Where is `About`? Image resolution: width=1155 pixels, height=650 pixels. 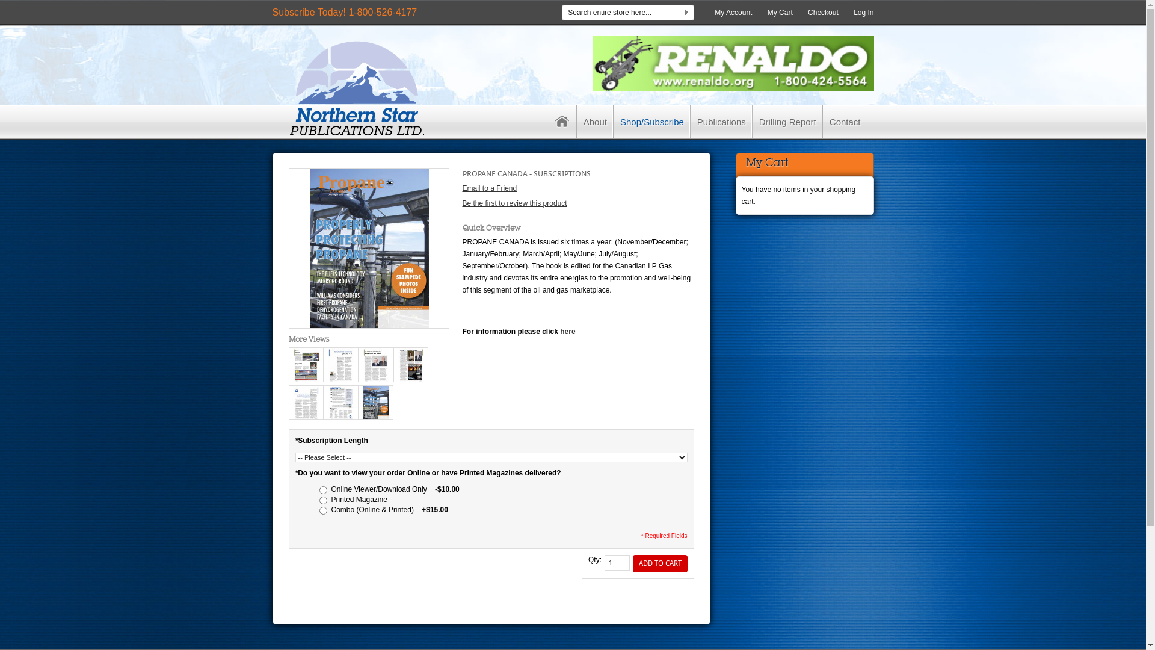
About is located at coordinates (596, 122).